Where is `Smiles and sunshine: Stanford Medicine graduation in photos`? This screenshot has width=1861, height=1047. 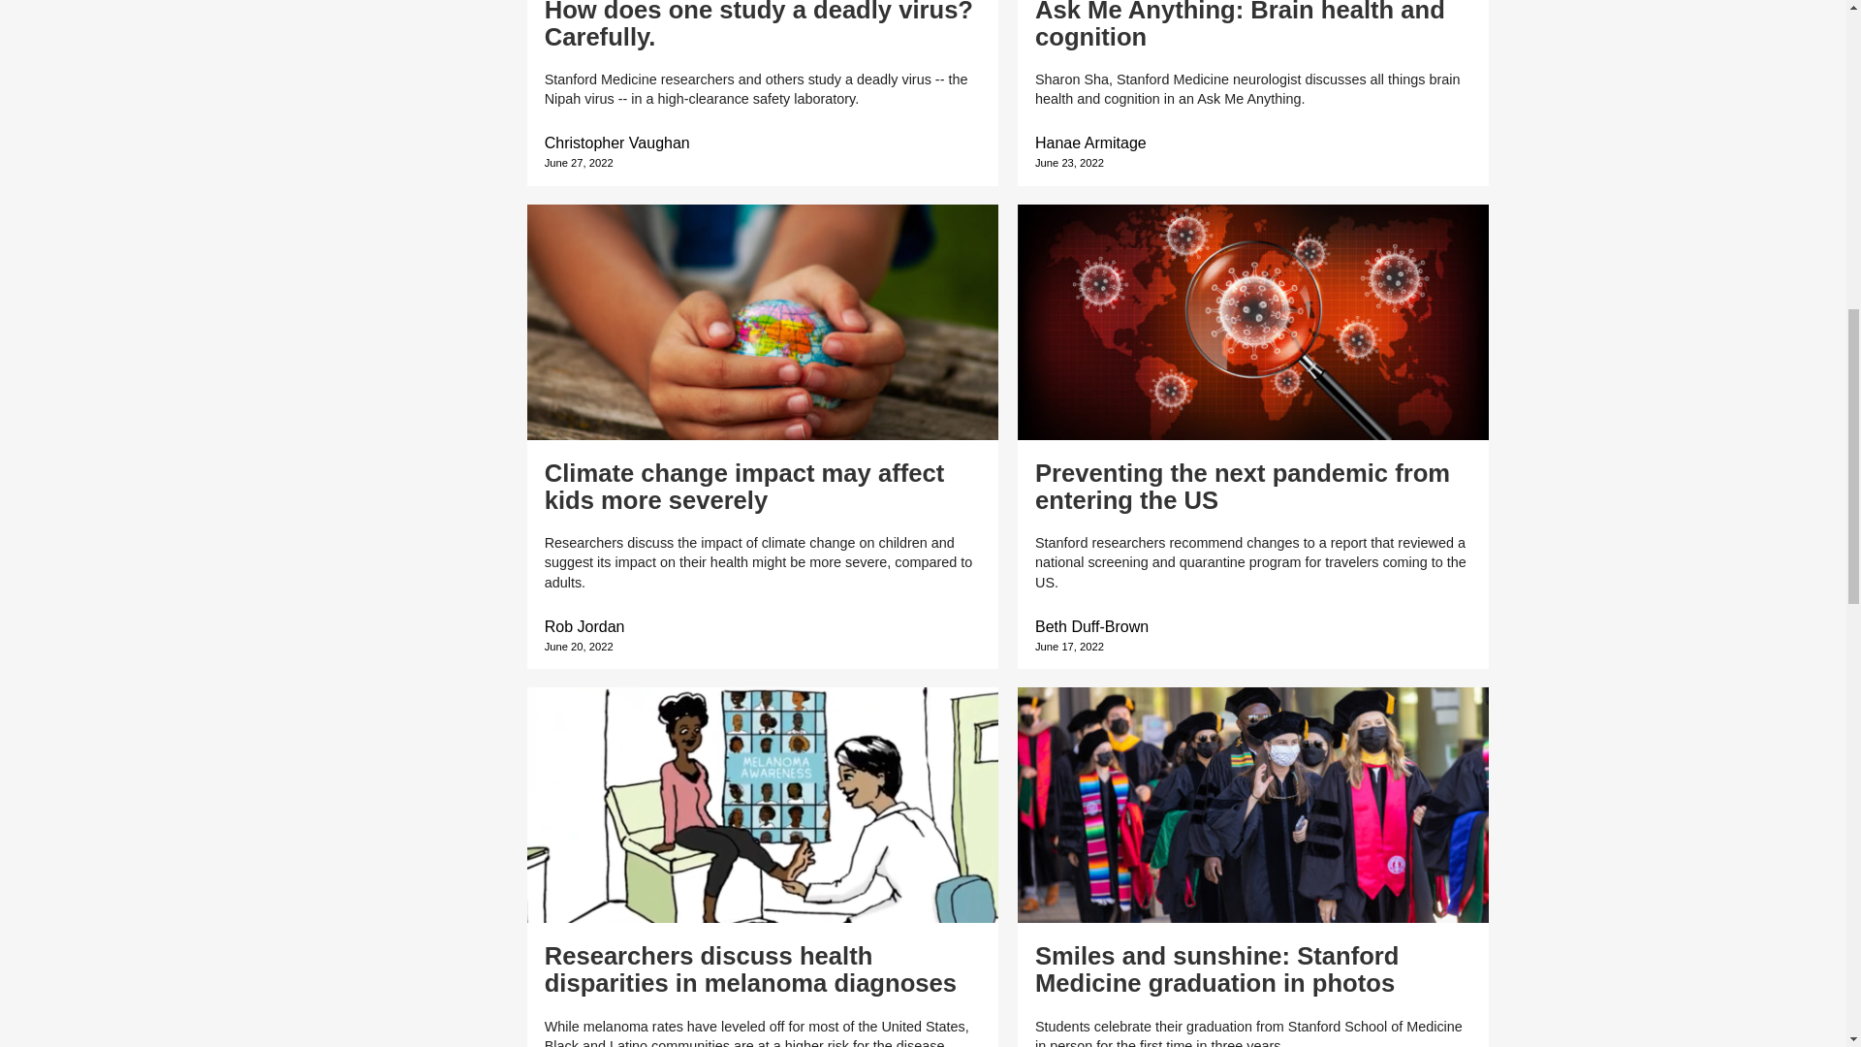
Smiles and sunshine: Stanford Medicine graduation in photos is located at coordinates (1216, 969).